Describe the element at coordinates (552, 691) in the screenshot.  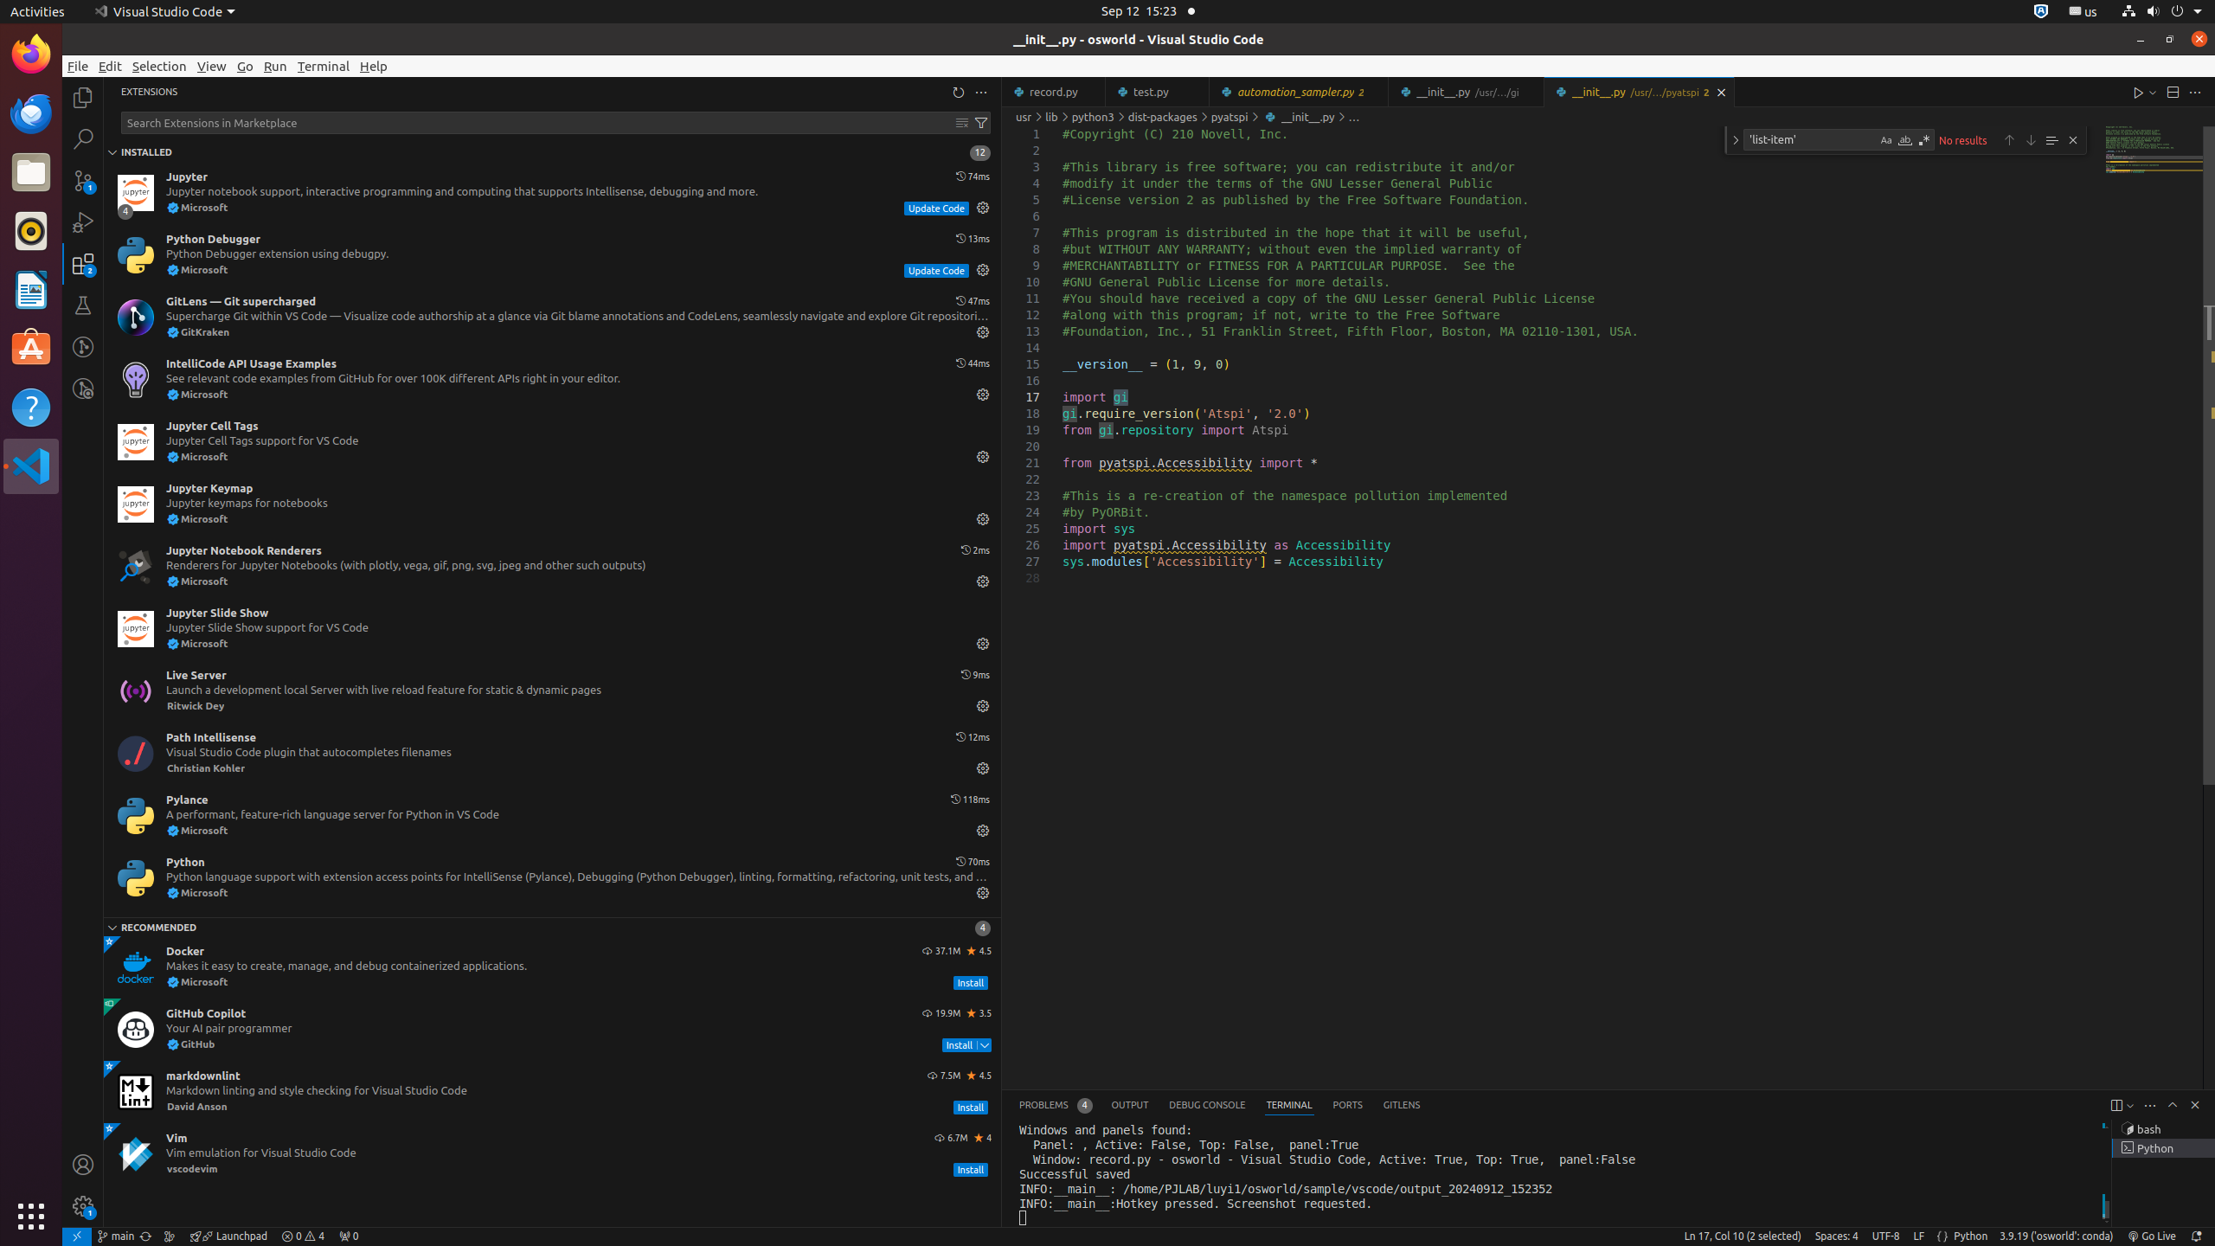
I see `Live Server, 5.7.9, Publisher Ritwick Dey, Launch a development local Server with live reload feature for static & dynamic pages , Rated 4.37 out of 5 stars by 491 users` at that location.